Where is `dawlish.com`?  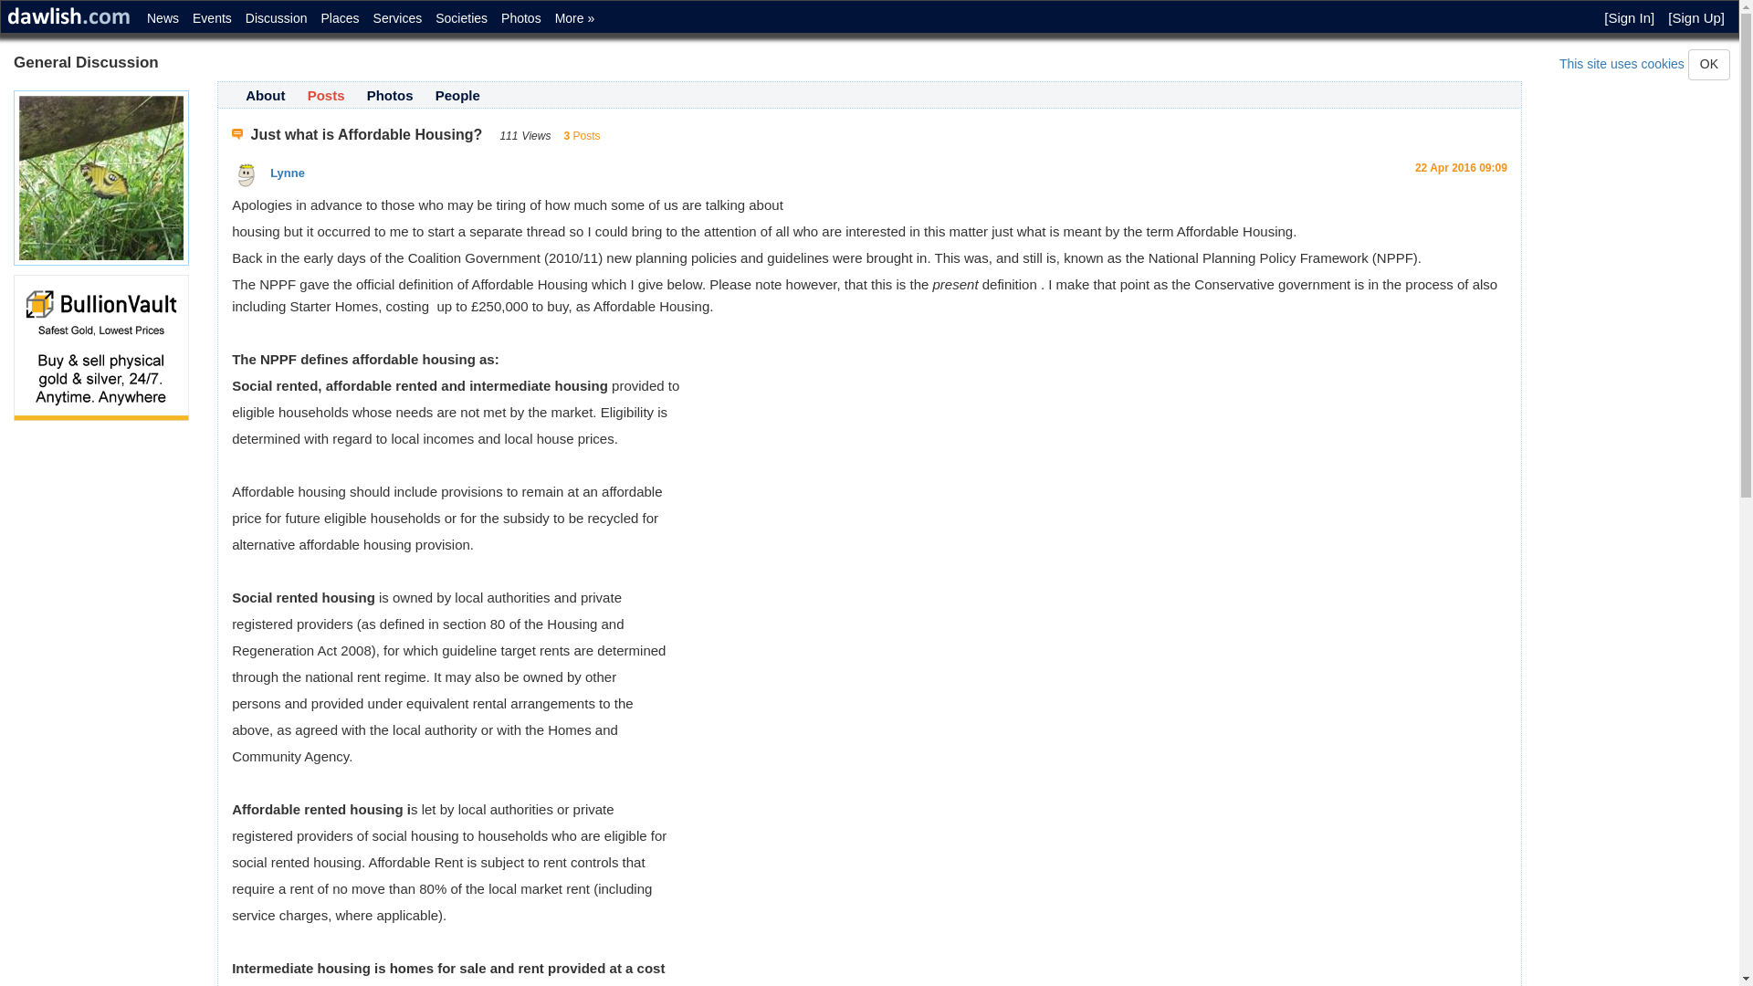 dawlish.com is located at coordinates (69, 16).